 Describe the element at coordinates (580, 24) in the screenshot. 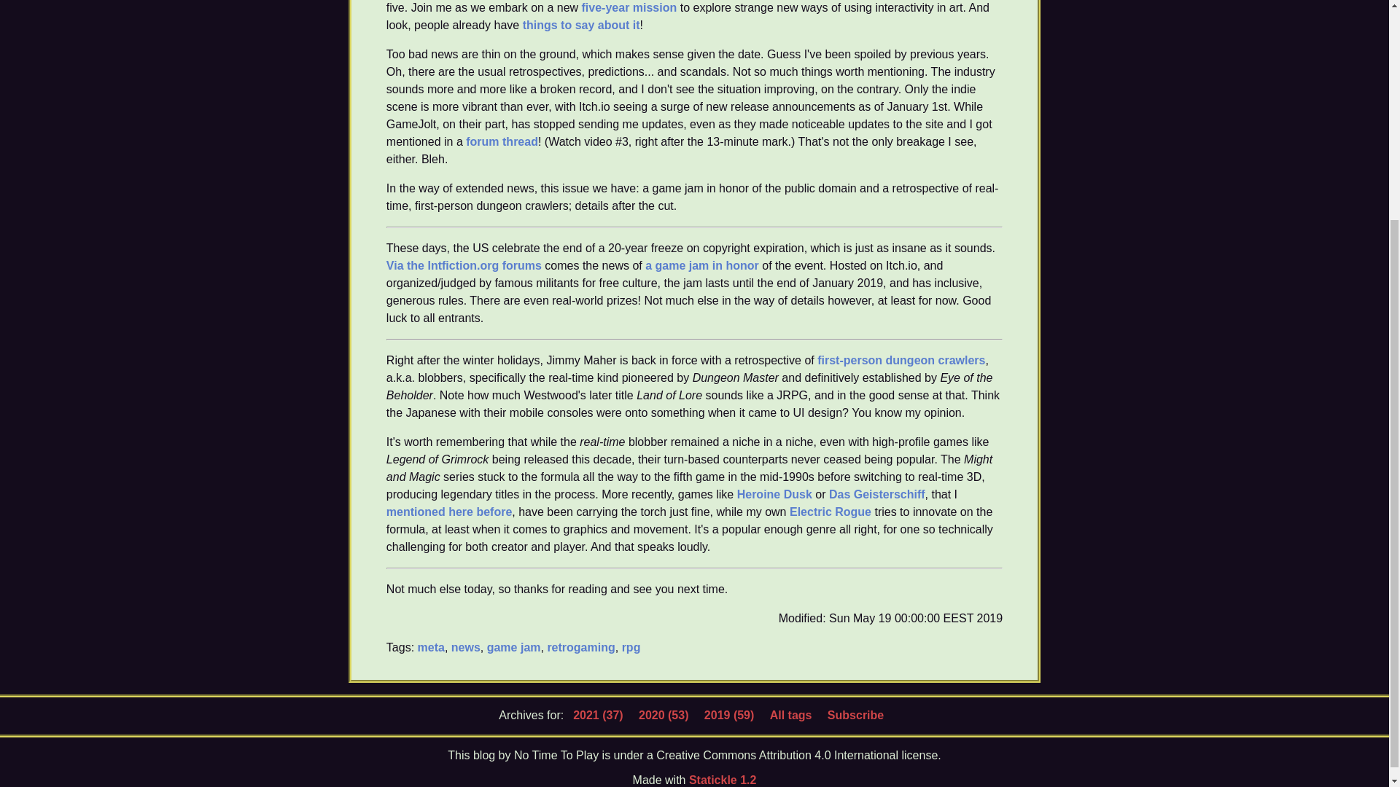

I see `things to say about it` at that location.